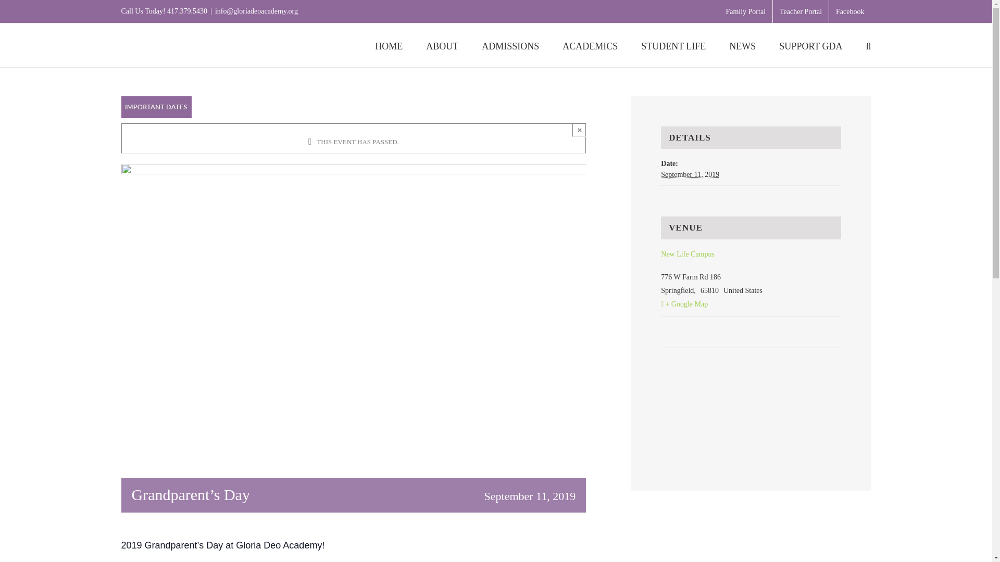  What do you see at coordinates (850, 11) in the screenshot?
I see `Facebook` at bounding box center [850, 11].